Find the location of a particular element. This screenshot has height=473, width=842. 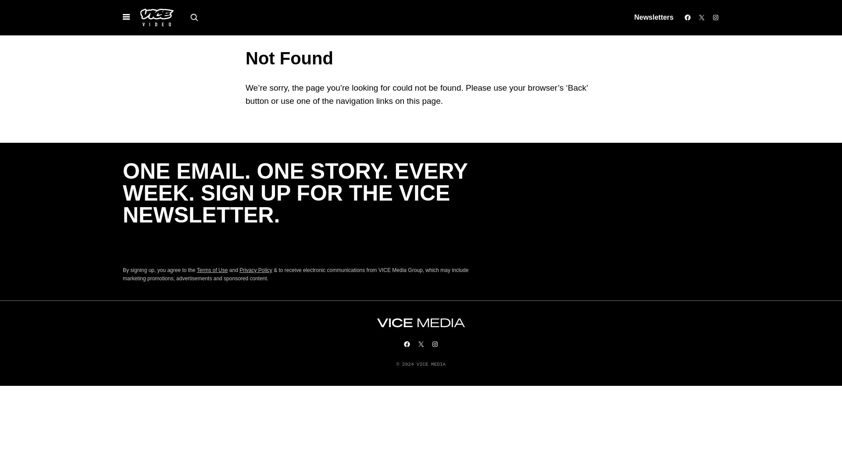

X is located at coordinates (702, 18).